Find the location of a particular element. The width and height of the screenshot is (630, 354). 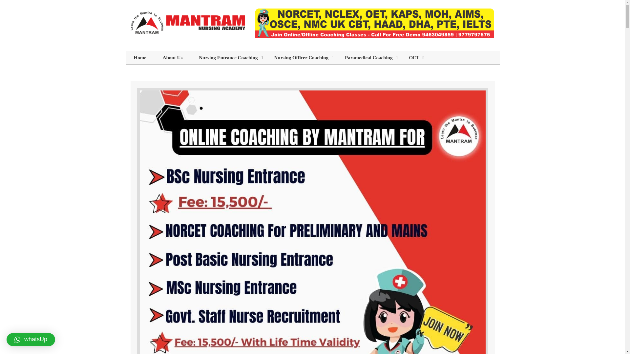

Nursing Officer Coaching is located at coordinates (301, 58).